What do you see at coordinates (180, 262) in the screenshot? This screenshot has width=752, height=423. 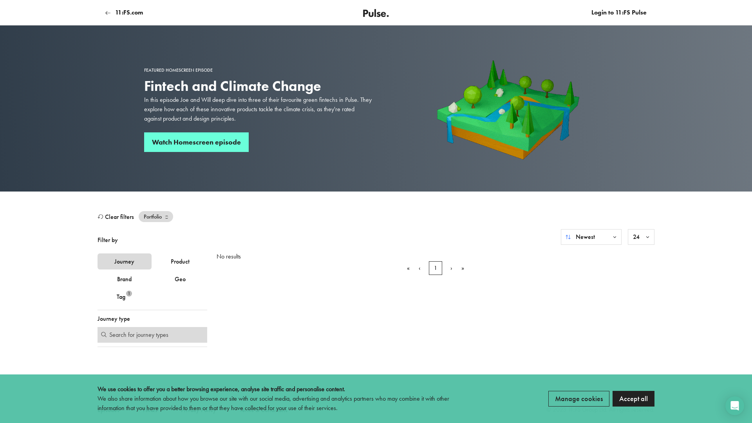 I see `Product` at bounding box center [180, 262].